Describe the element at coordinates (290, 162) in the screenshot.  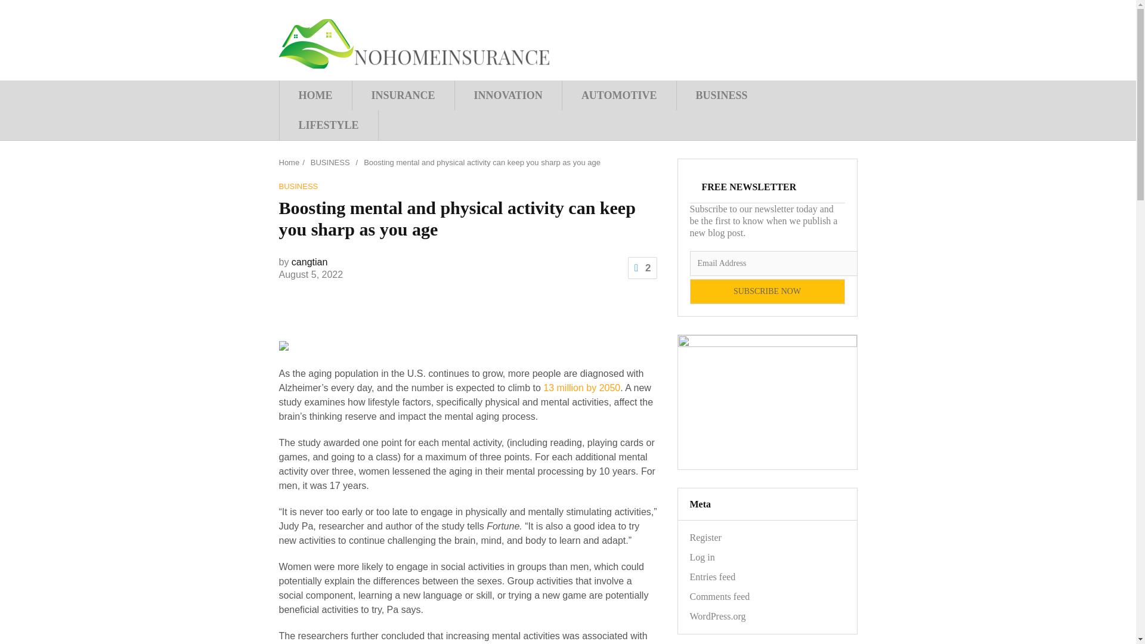
I see `Home` at that location.